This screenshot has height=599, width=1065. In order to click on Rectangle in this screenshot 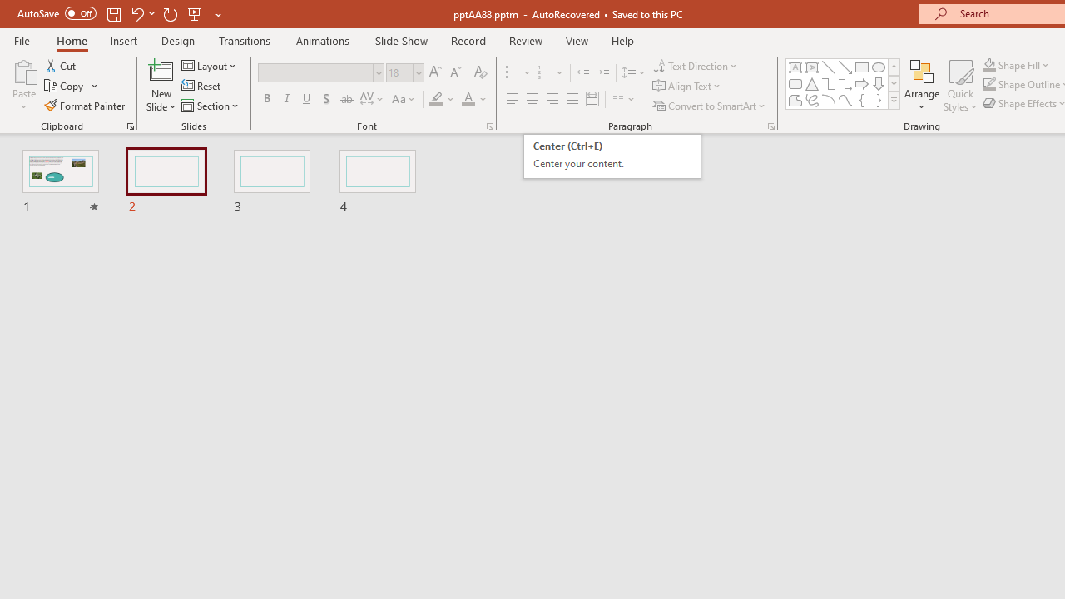, I will do `click(812, 83)`.